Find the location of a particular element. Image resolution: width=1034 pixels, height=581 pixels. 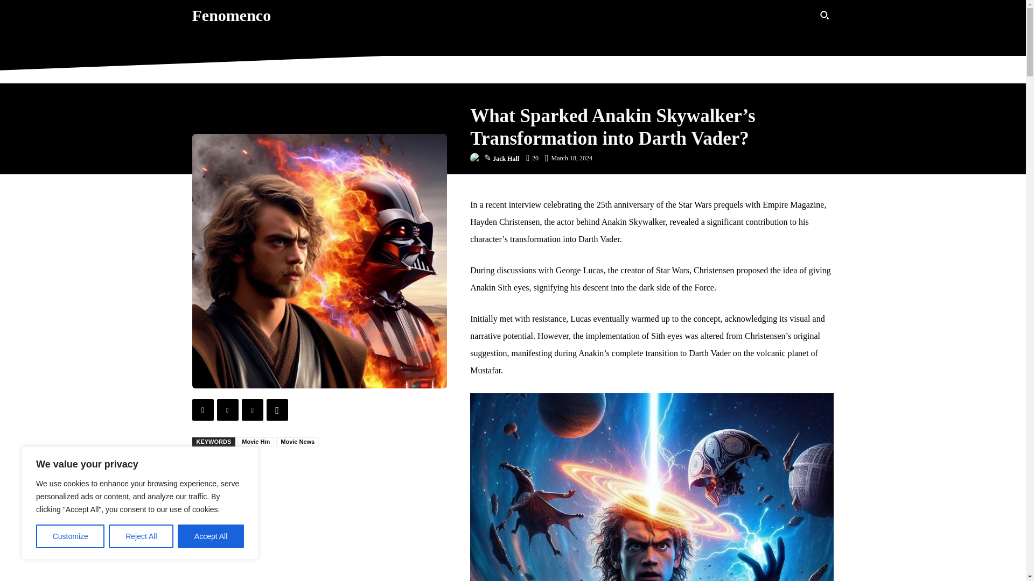

Customize is located at coordinates (70, 536).